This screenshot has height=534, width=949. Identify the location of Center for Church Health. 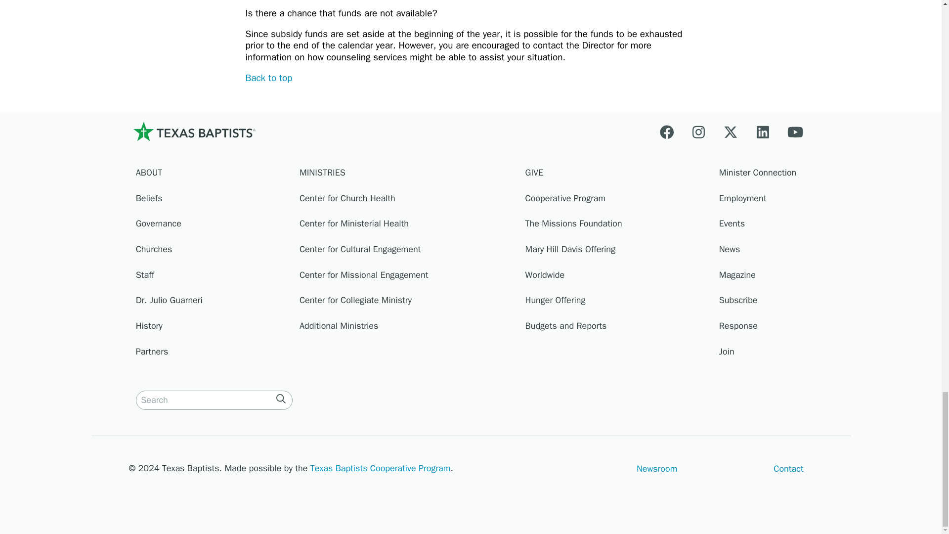
(408, 201).